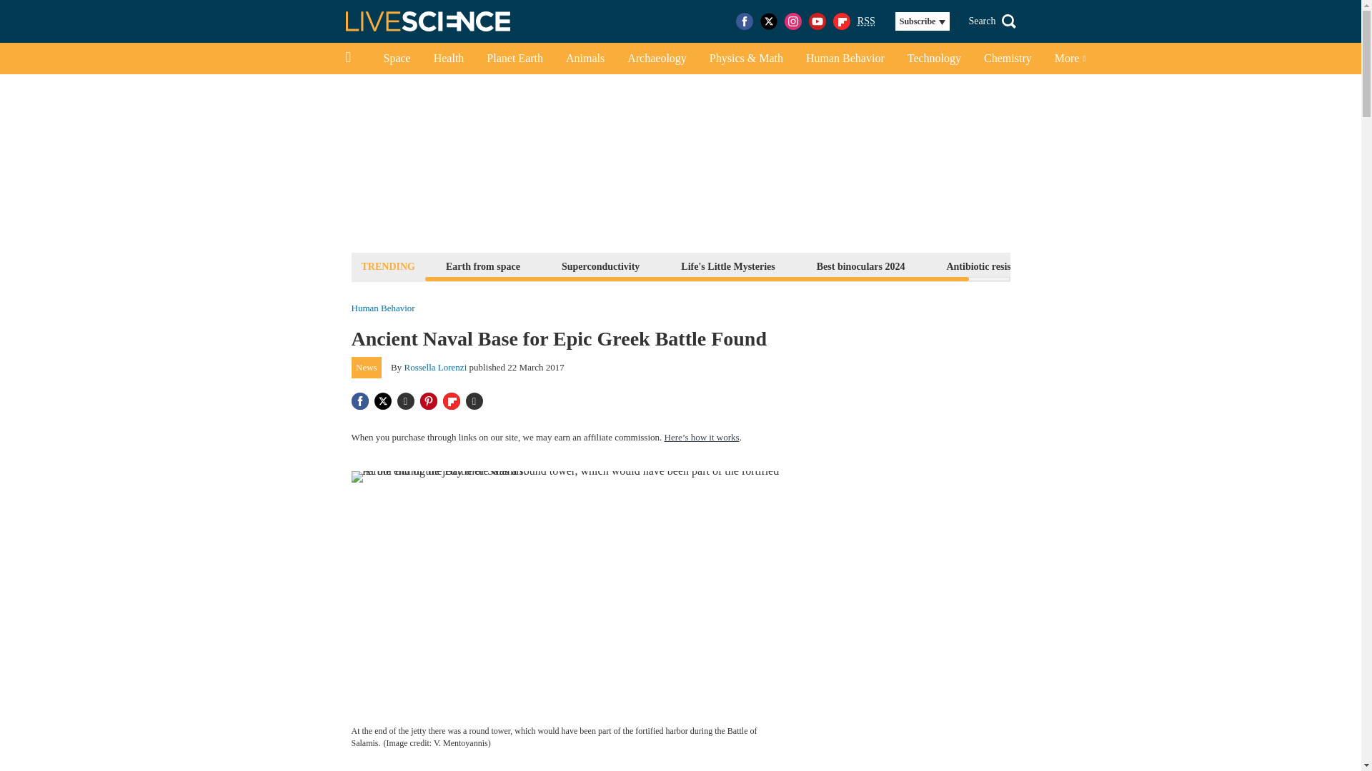 This screenshot has height=771, width=1372. I want to click on Chemistry, so click(1008, 59).